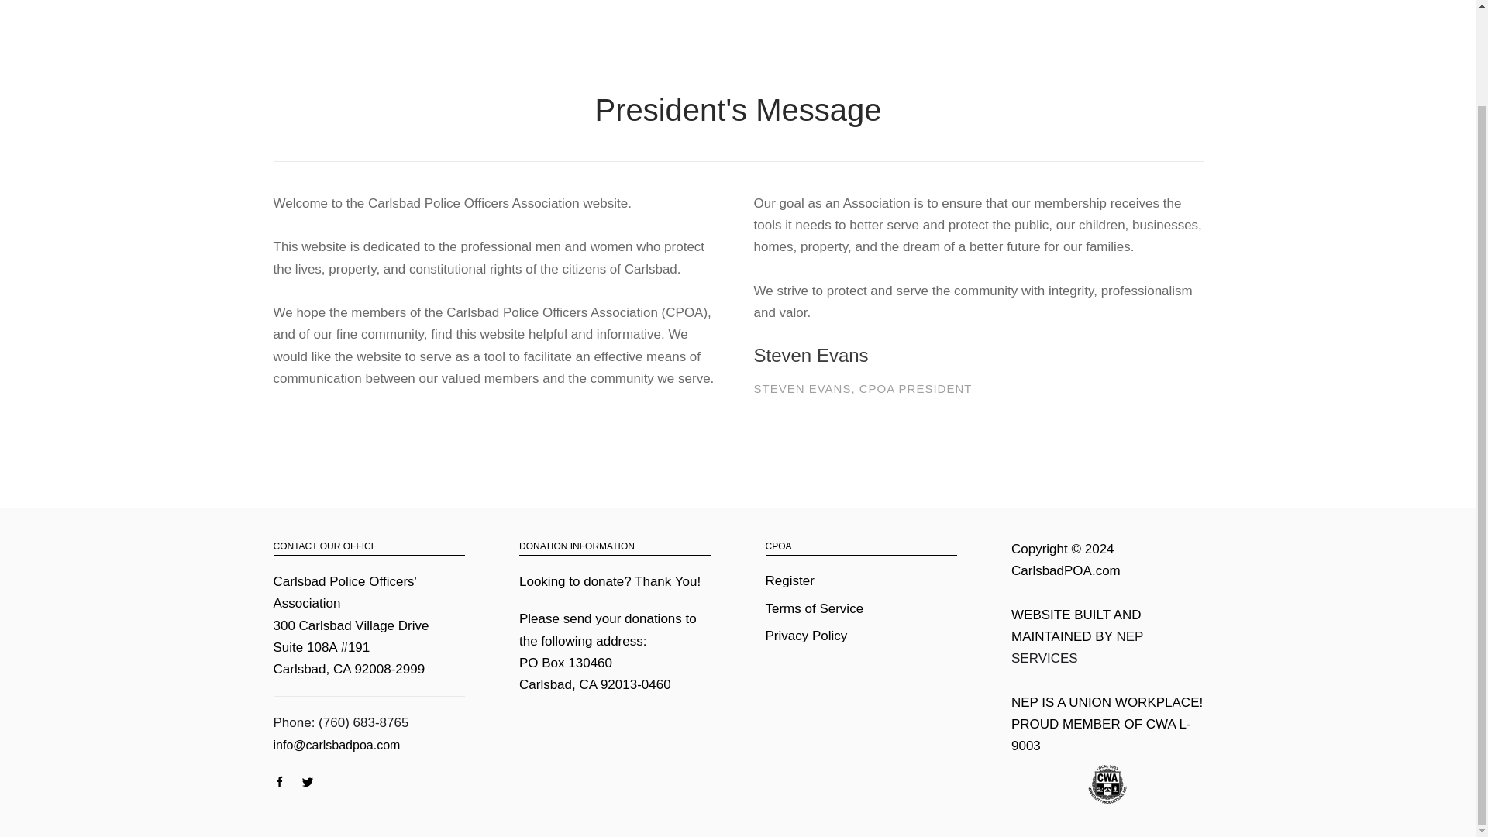 This screenshot has width=1488, height=837. I want to click on Register, so click(790, 580).